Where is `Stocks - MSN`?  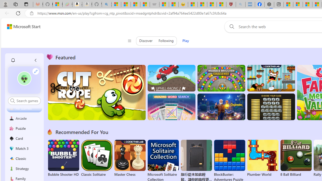
Stocks - MSN is located at coordinates (145, 5).